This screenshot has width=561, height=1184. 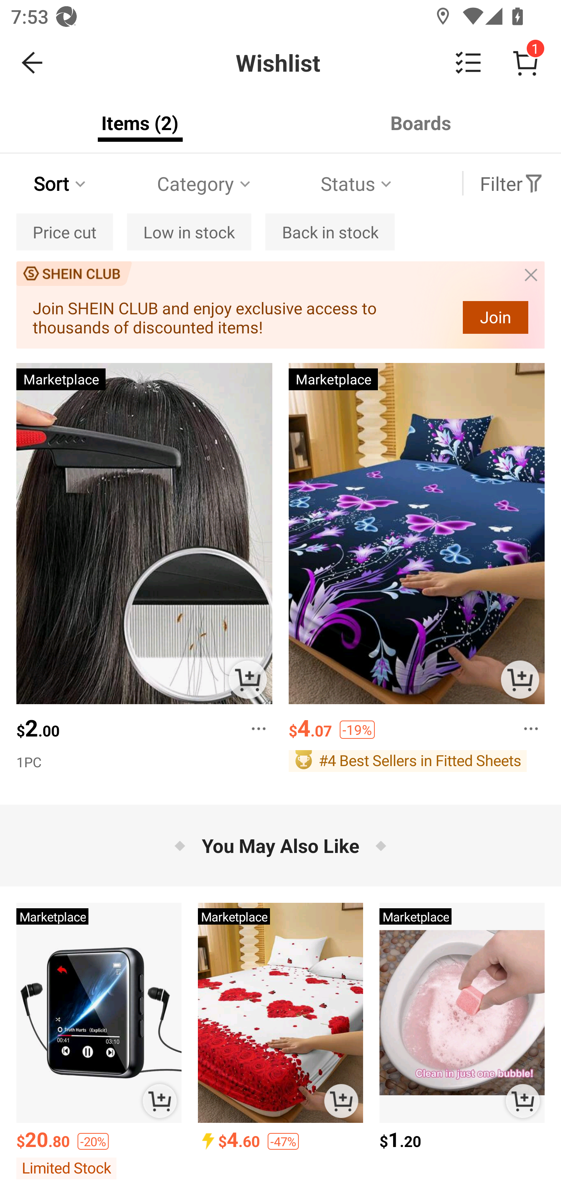 I want to click on Back in stock, so click(x=330, y=232).